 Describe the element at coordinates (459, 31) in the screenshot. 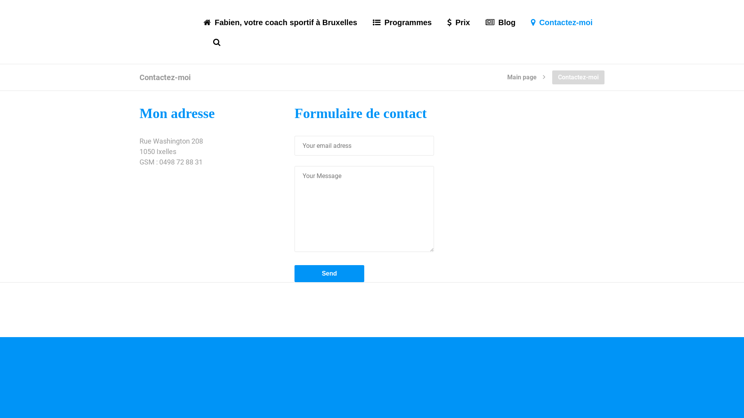

I see `Prix` at that location.